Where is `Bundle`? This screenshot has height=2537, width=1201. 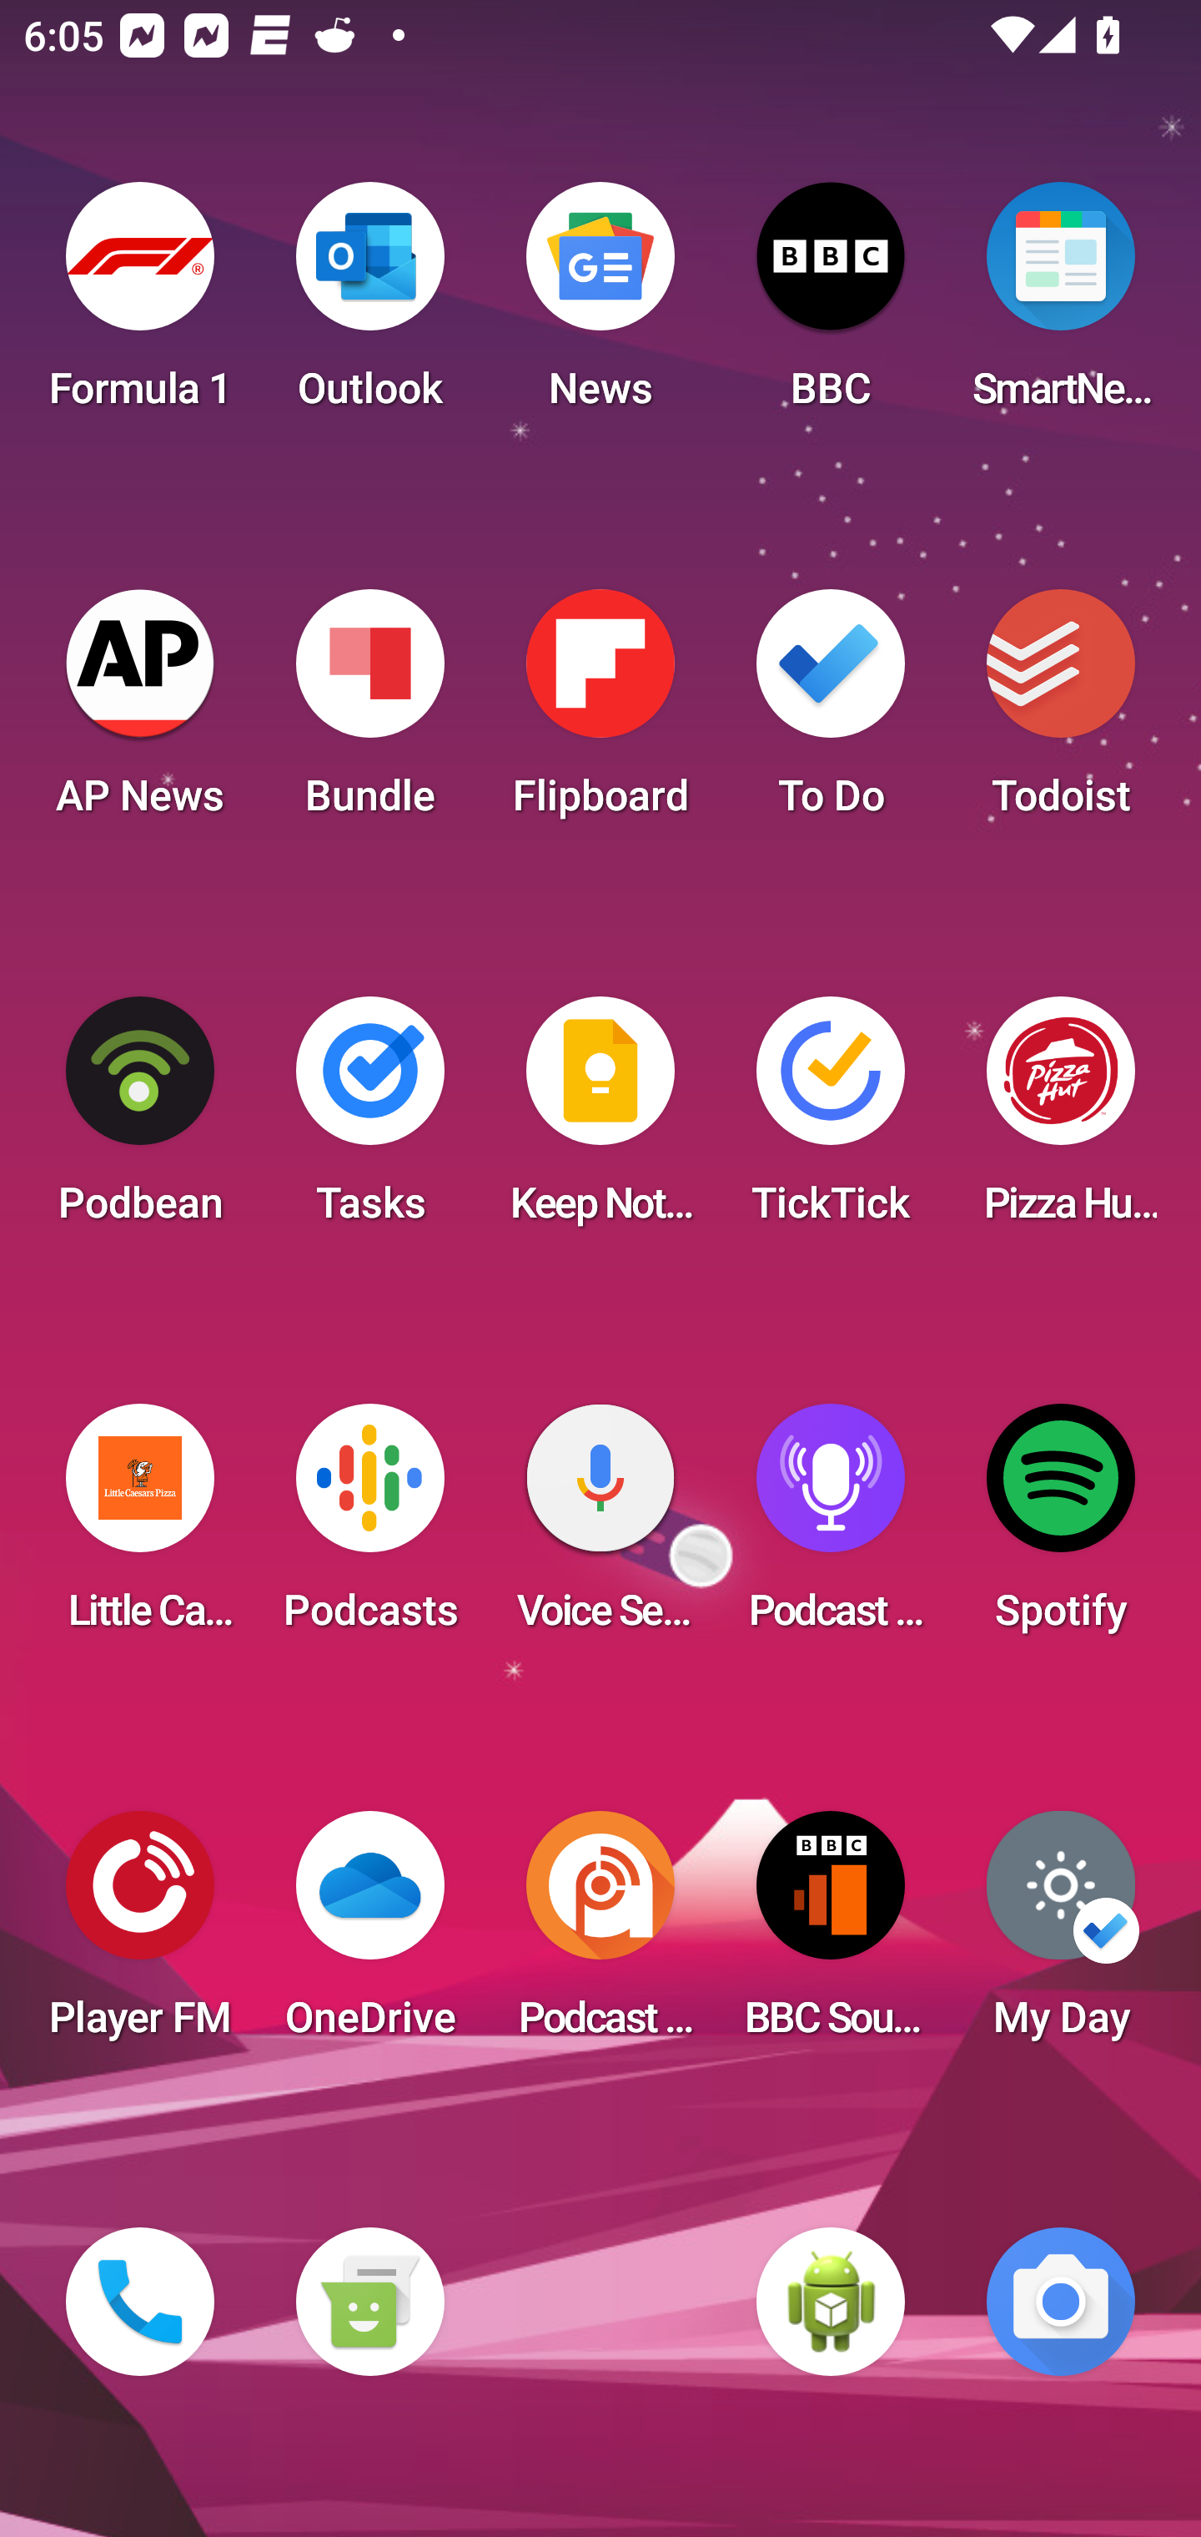 Bundle is located at coordinates (369, 713).